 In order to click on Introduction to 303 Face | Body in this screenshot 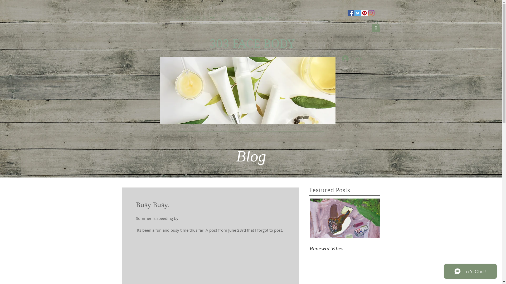, I will do `click(202, 18)`.